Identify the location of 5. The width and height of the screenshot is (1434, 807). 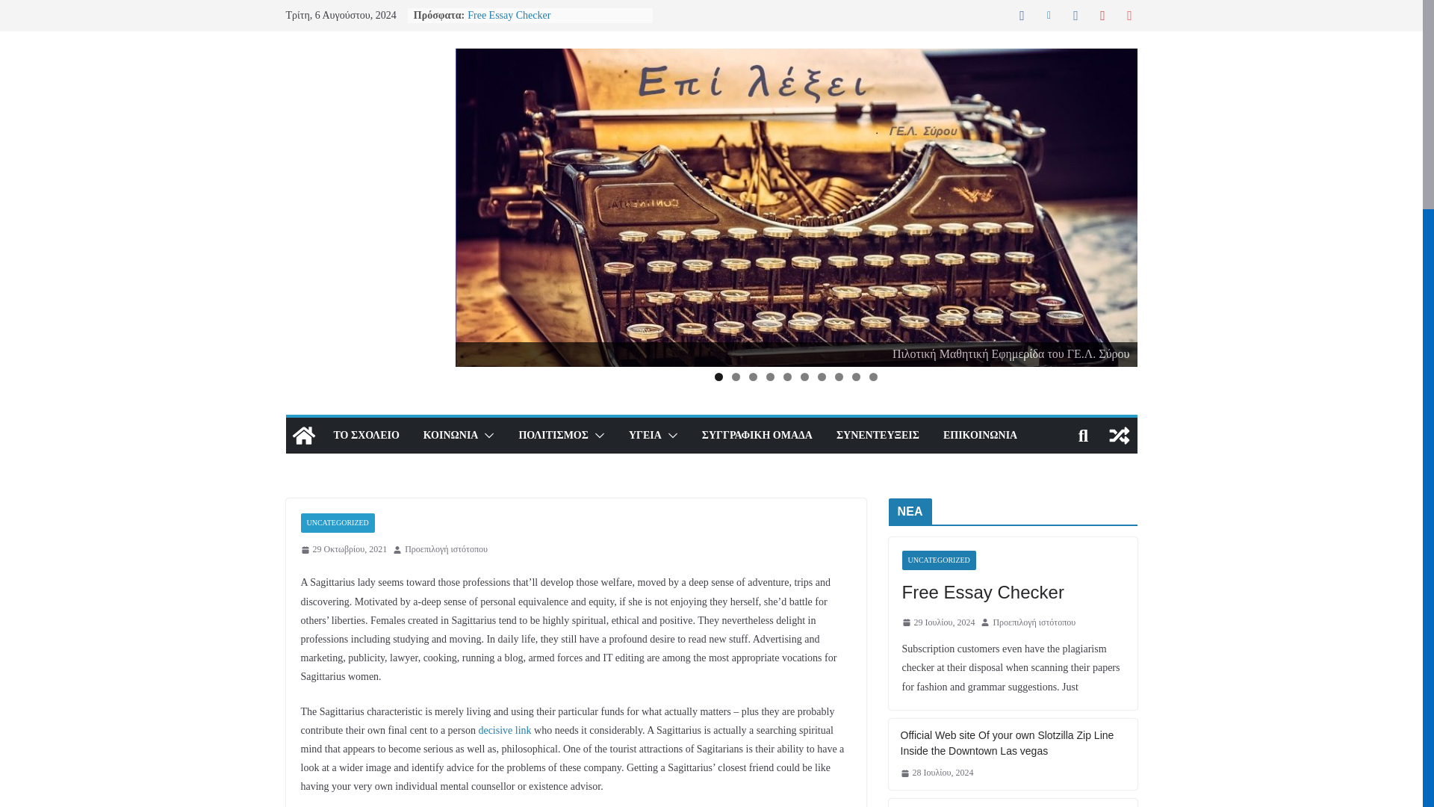
(787, 377).